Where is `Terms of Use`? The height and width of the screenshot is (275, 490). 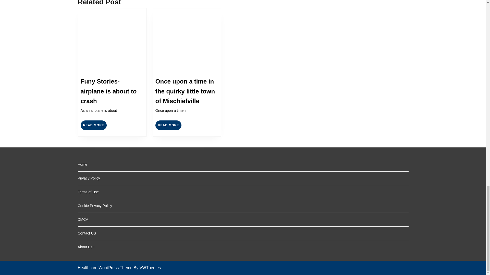
Terms of Use is located at coordinates (94, 125).